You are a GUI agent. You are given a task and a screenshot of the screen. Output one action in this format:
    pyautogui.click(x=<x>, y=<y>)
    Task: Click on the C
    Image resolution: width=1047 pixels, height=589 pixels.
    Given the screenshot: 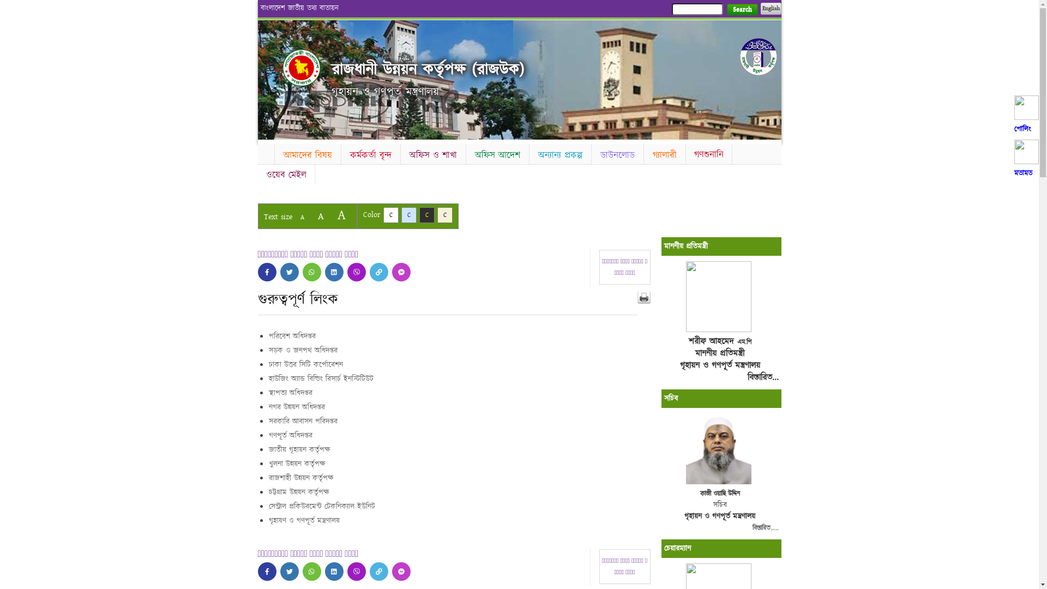 What is the action you would take?
    pyautogui.click(x=409, y=215)
    